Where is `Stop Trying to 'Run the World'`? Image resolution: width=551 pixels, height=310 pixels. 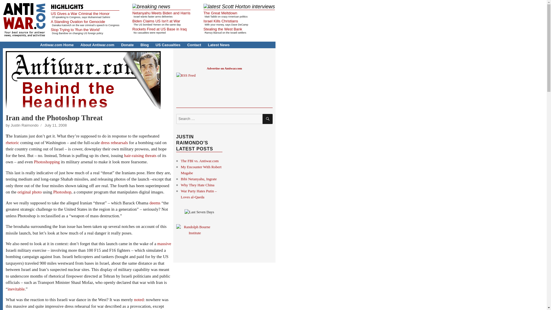 Stop Trying to 'Run the World' is located at coordinates (75, 30).